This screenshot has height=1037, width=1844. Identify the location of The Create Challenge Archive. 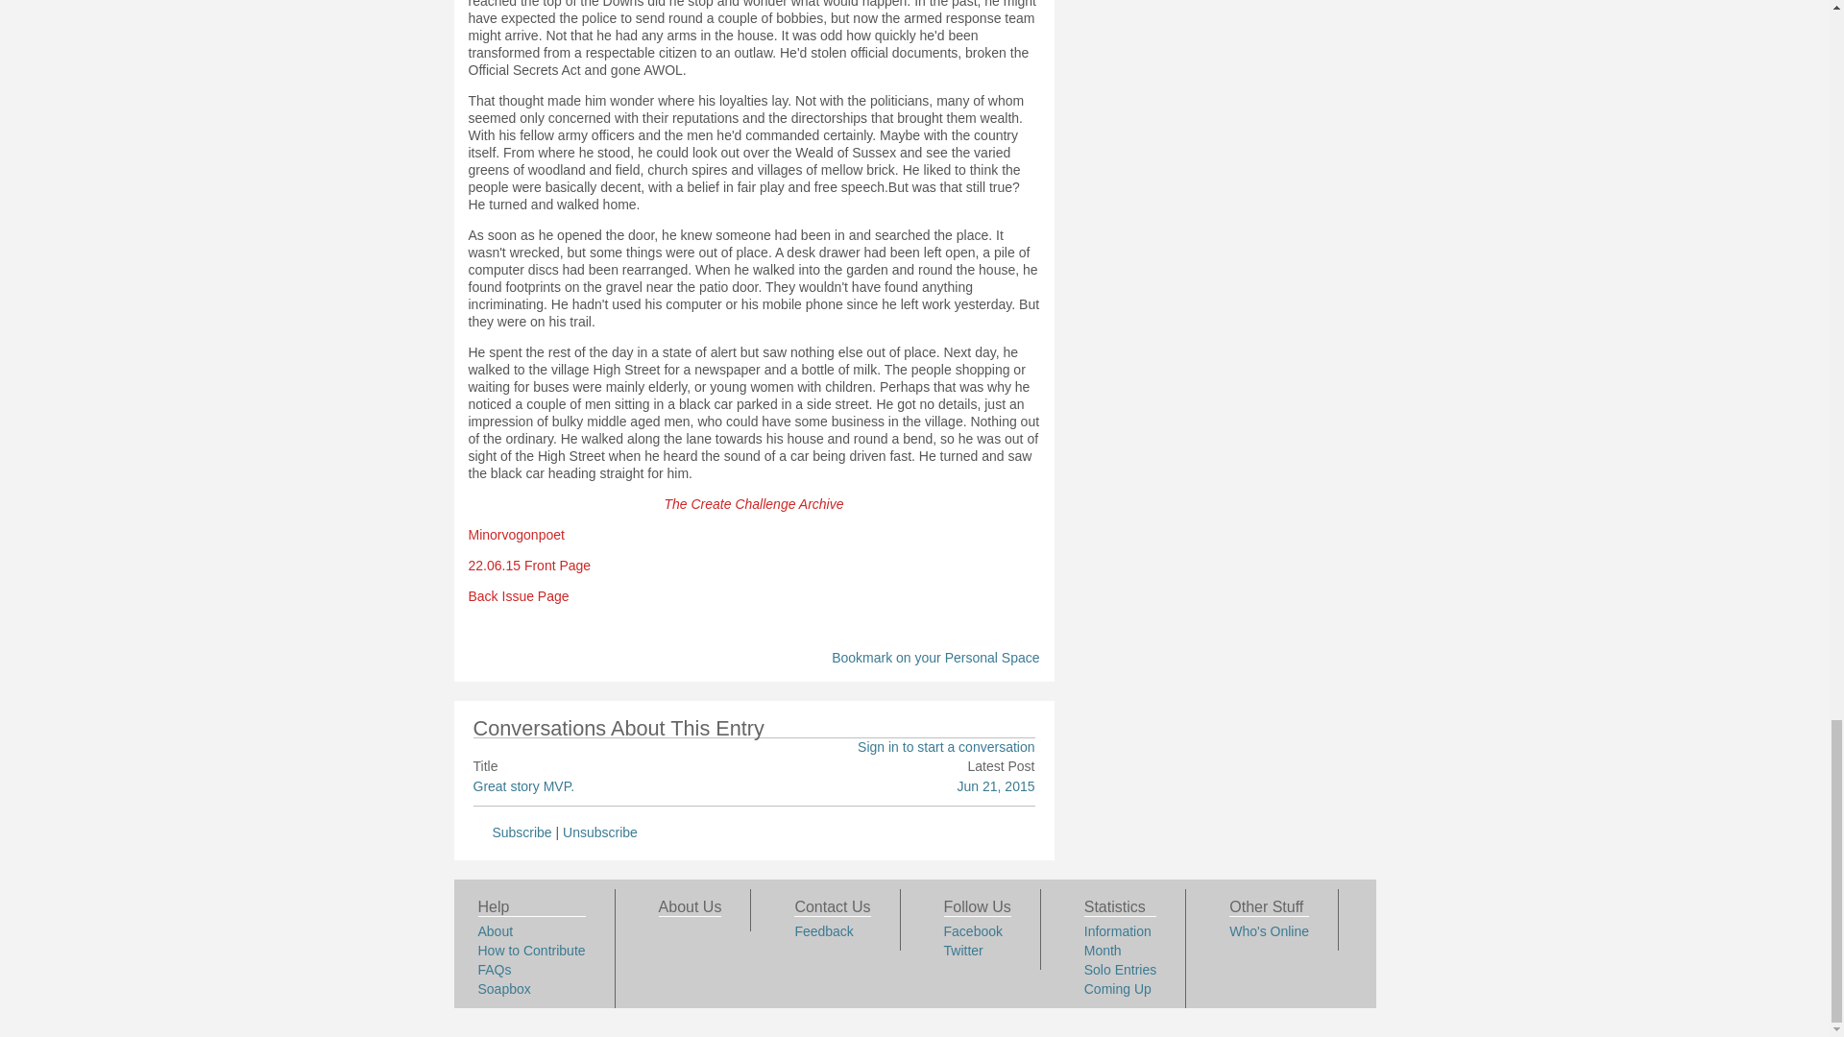
(753, 504).